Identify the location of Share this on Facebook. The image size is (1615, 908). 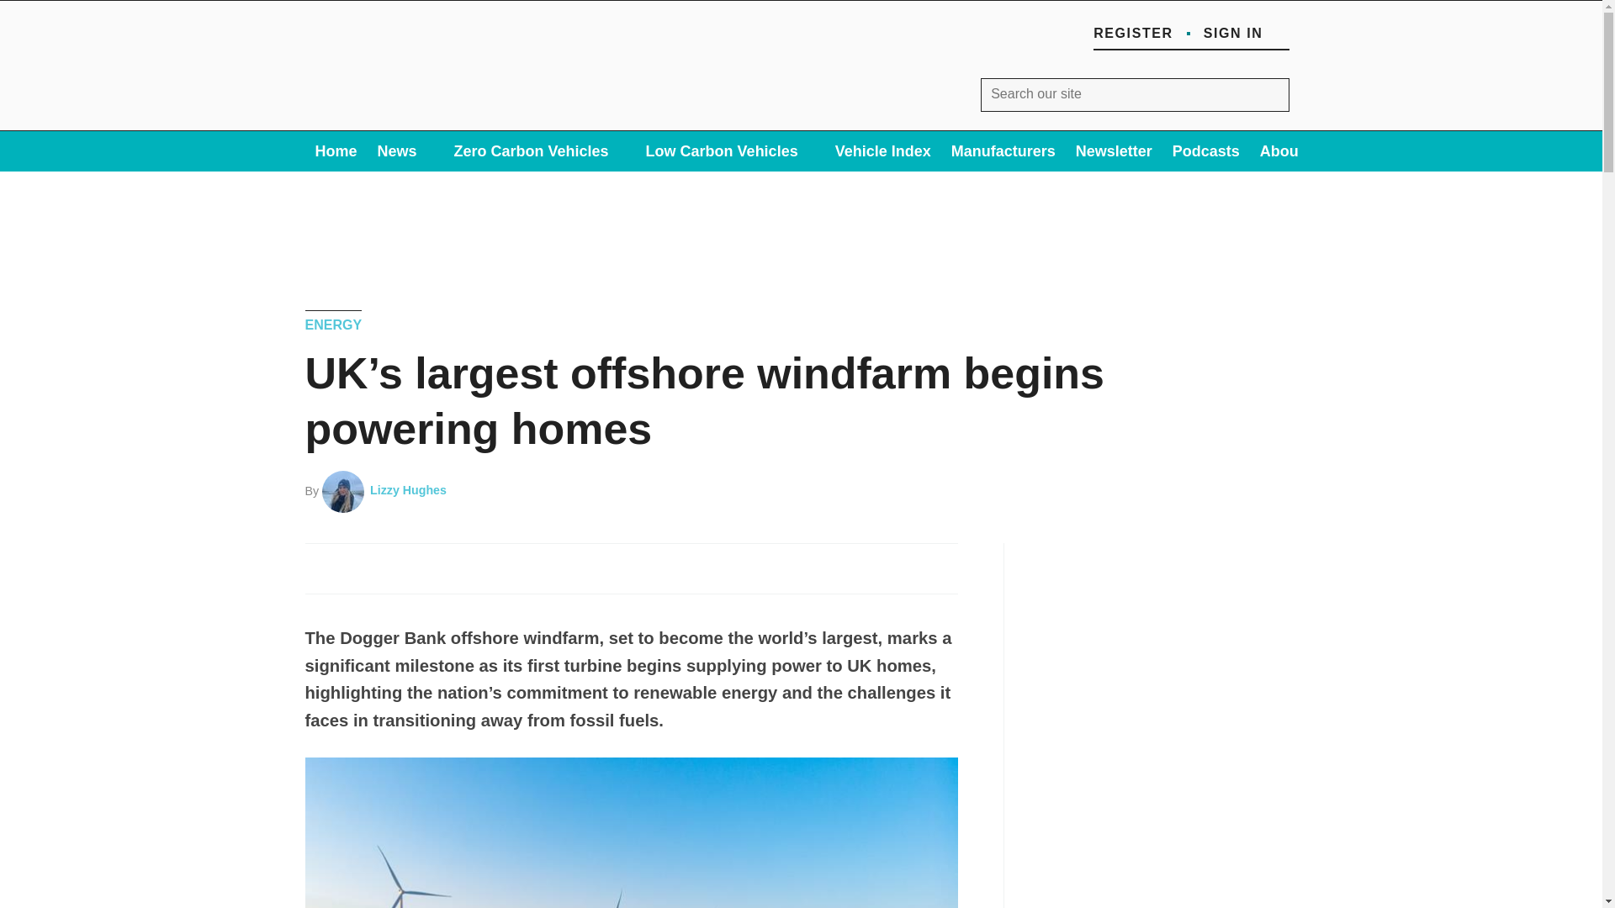
(320, 567).